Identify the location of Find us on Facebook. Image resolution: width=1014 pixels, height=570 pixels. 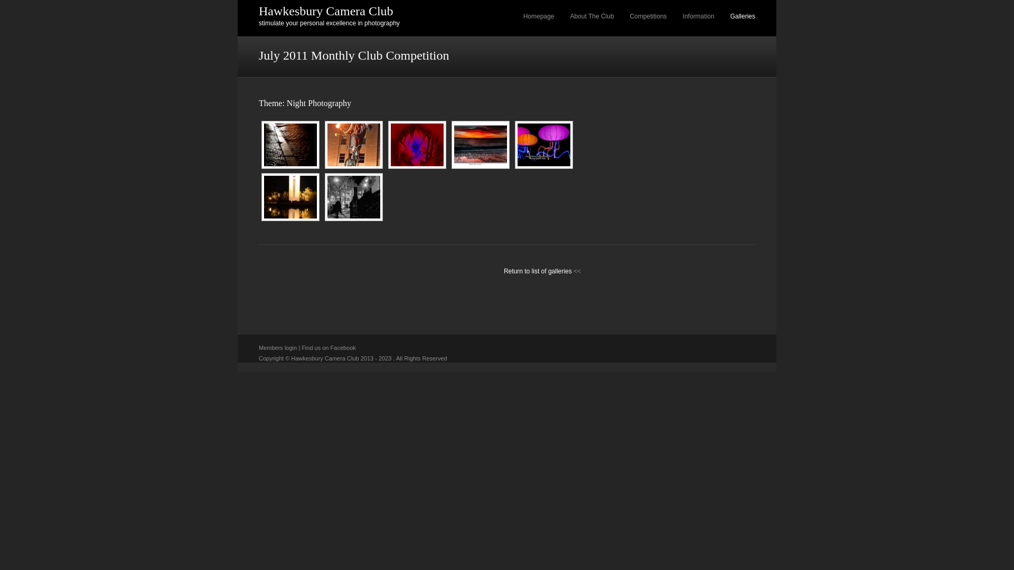
(328, 348).